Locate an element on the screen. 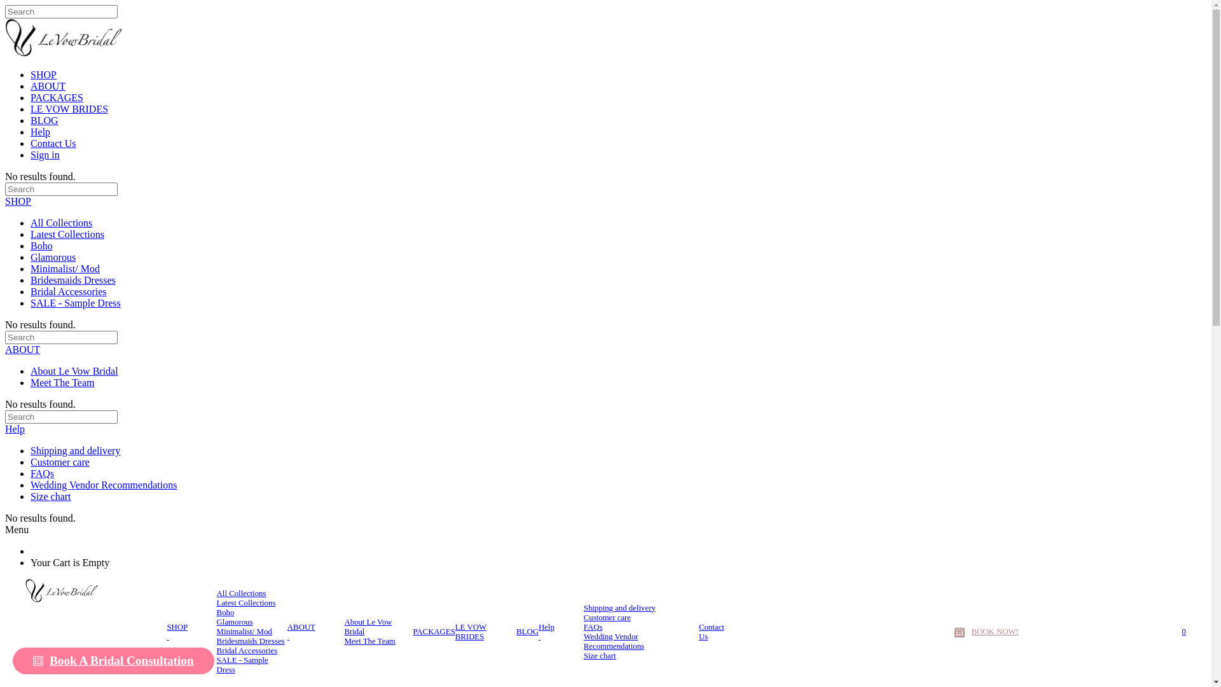  Wedding Vendor Recommendations is located at coordinates (104, 485).